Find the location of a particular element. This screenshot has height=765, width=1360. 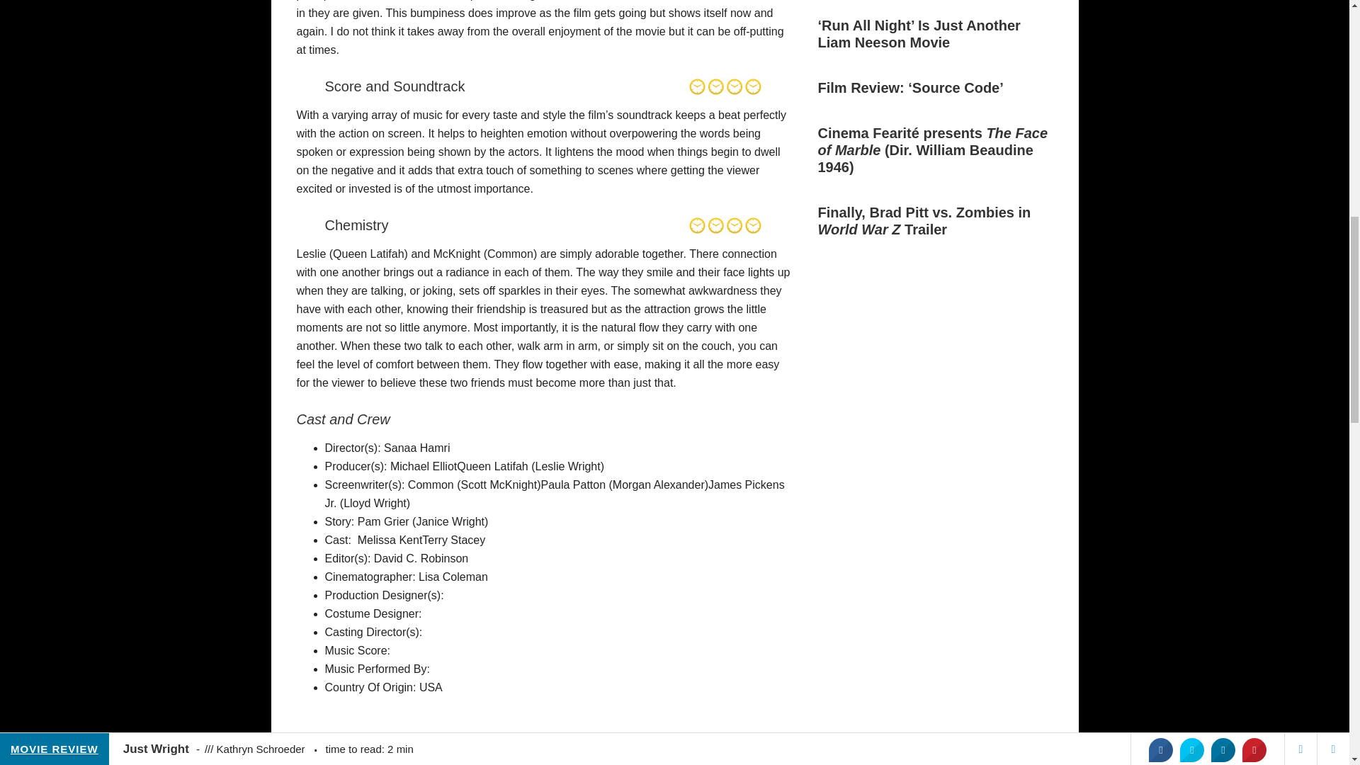

Finally, Brad Pitt vs. Zombies in World War Z Trailer is located at coordinates (924, 221).